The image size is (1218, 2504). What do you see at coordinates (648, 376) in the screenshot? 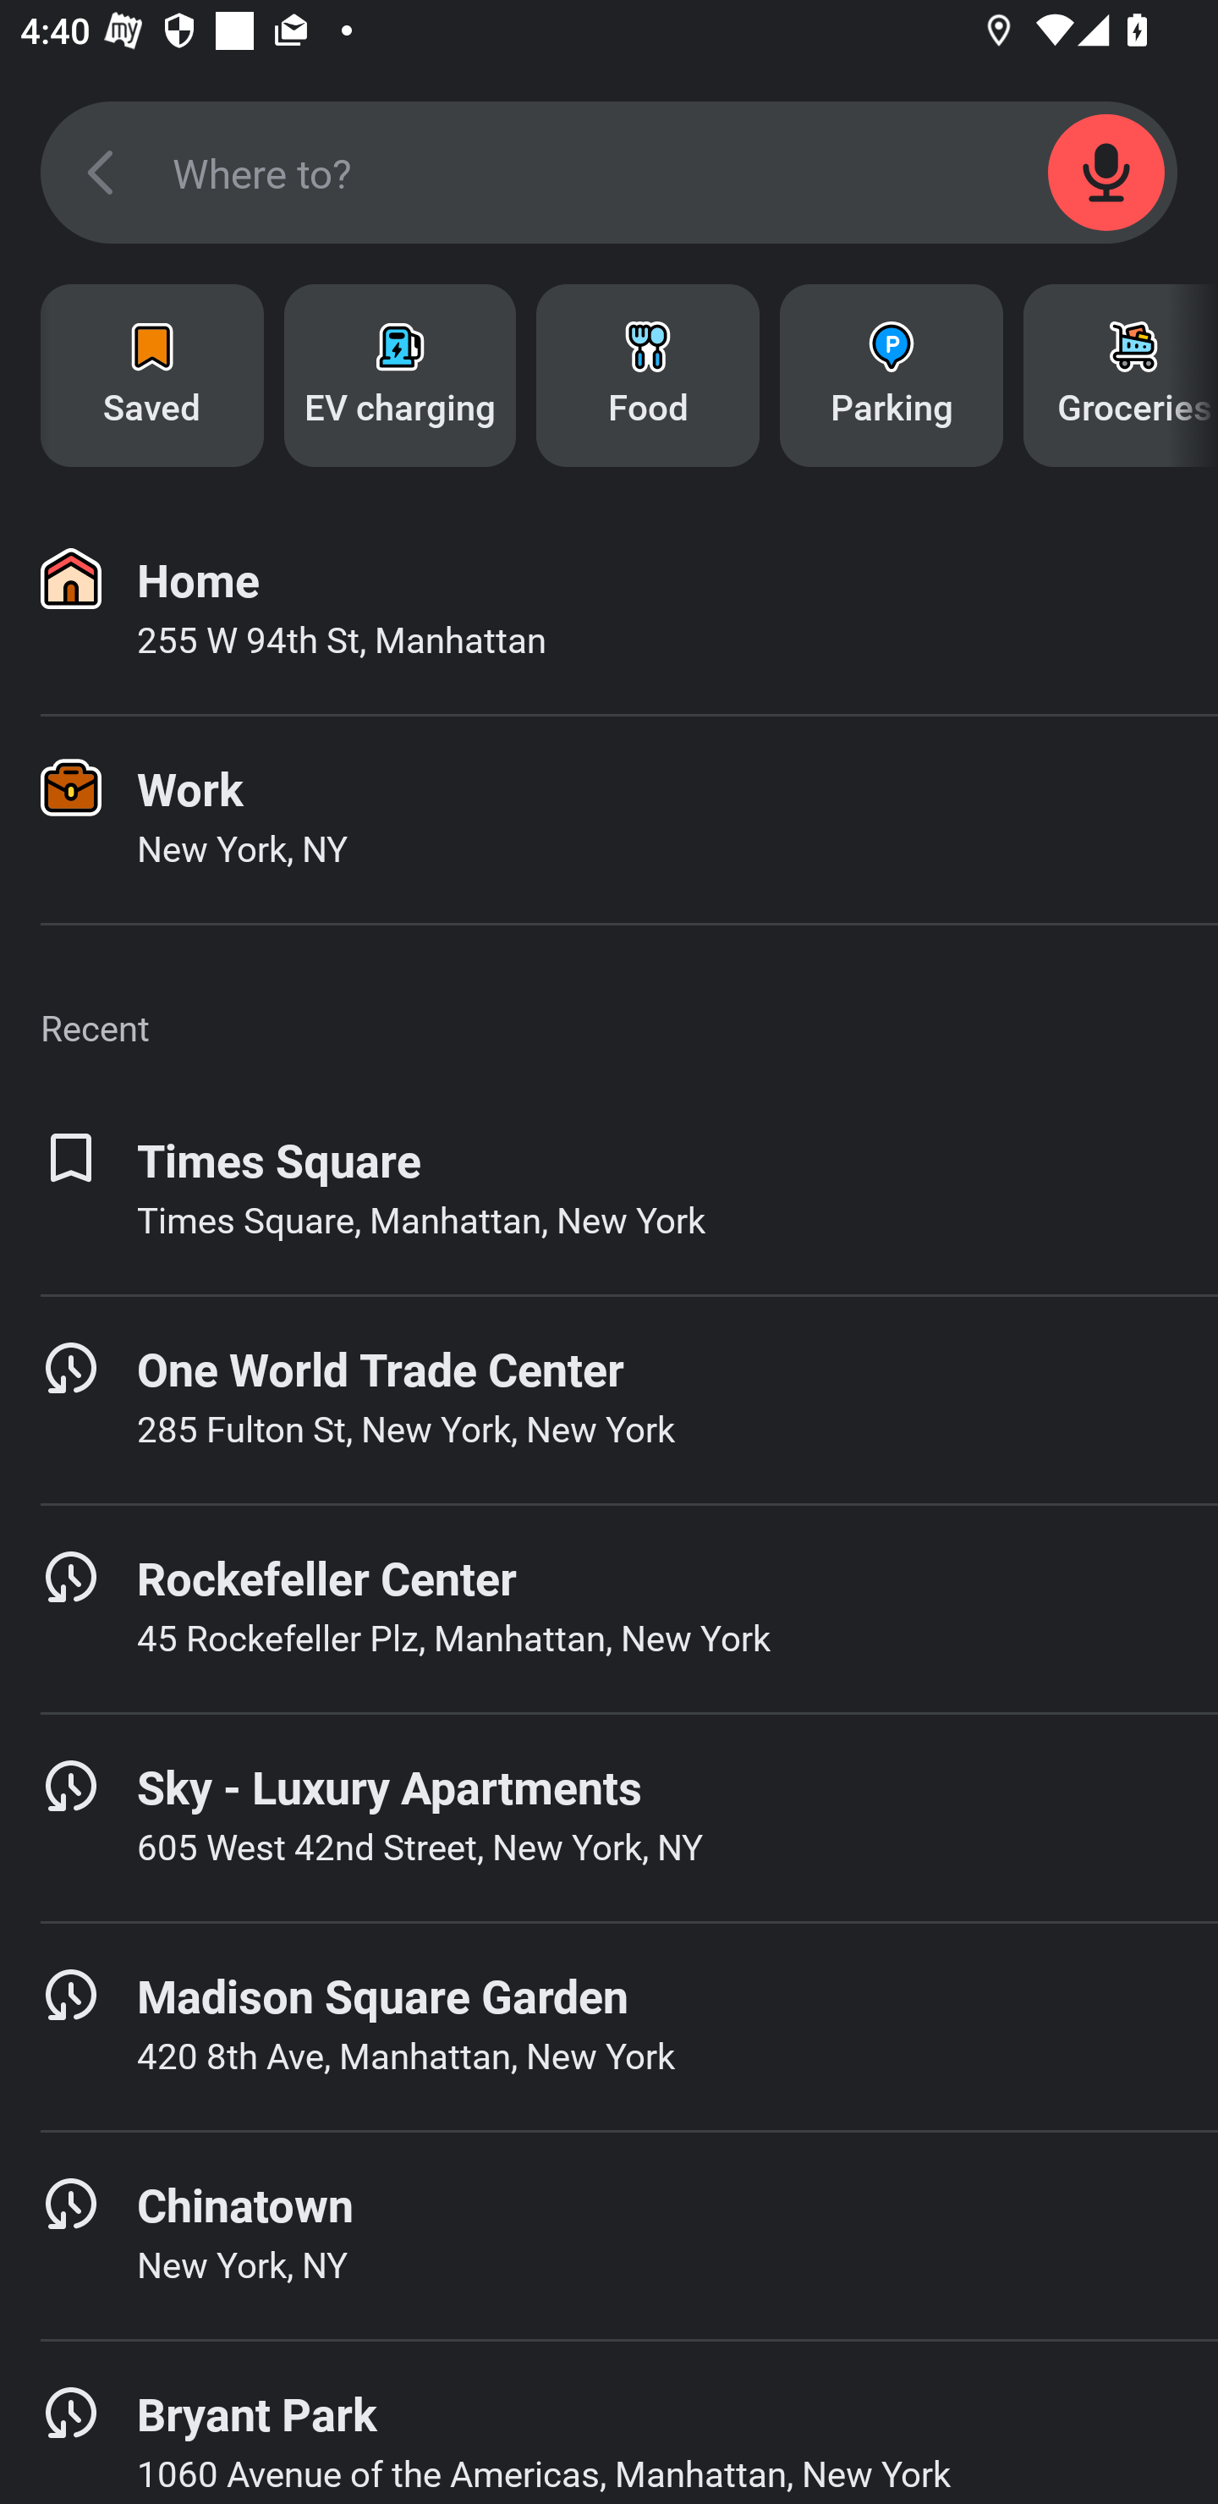
I see `Food` at bounding box center [648, 376].